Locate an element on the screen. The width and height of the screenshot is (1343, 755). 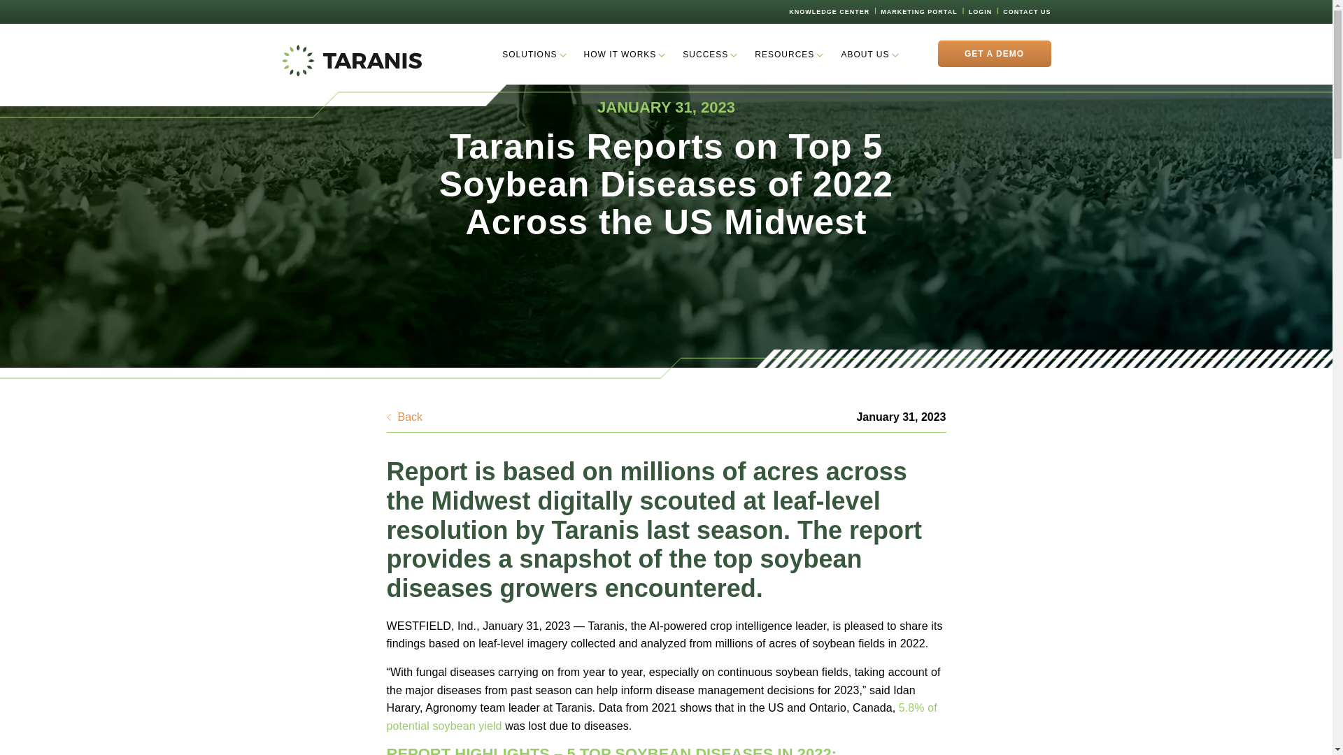
GET A DEMO is located at coordinates (993, 54).